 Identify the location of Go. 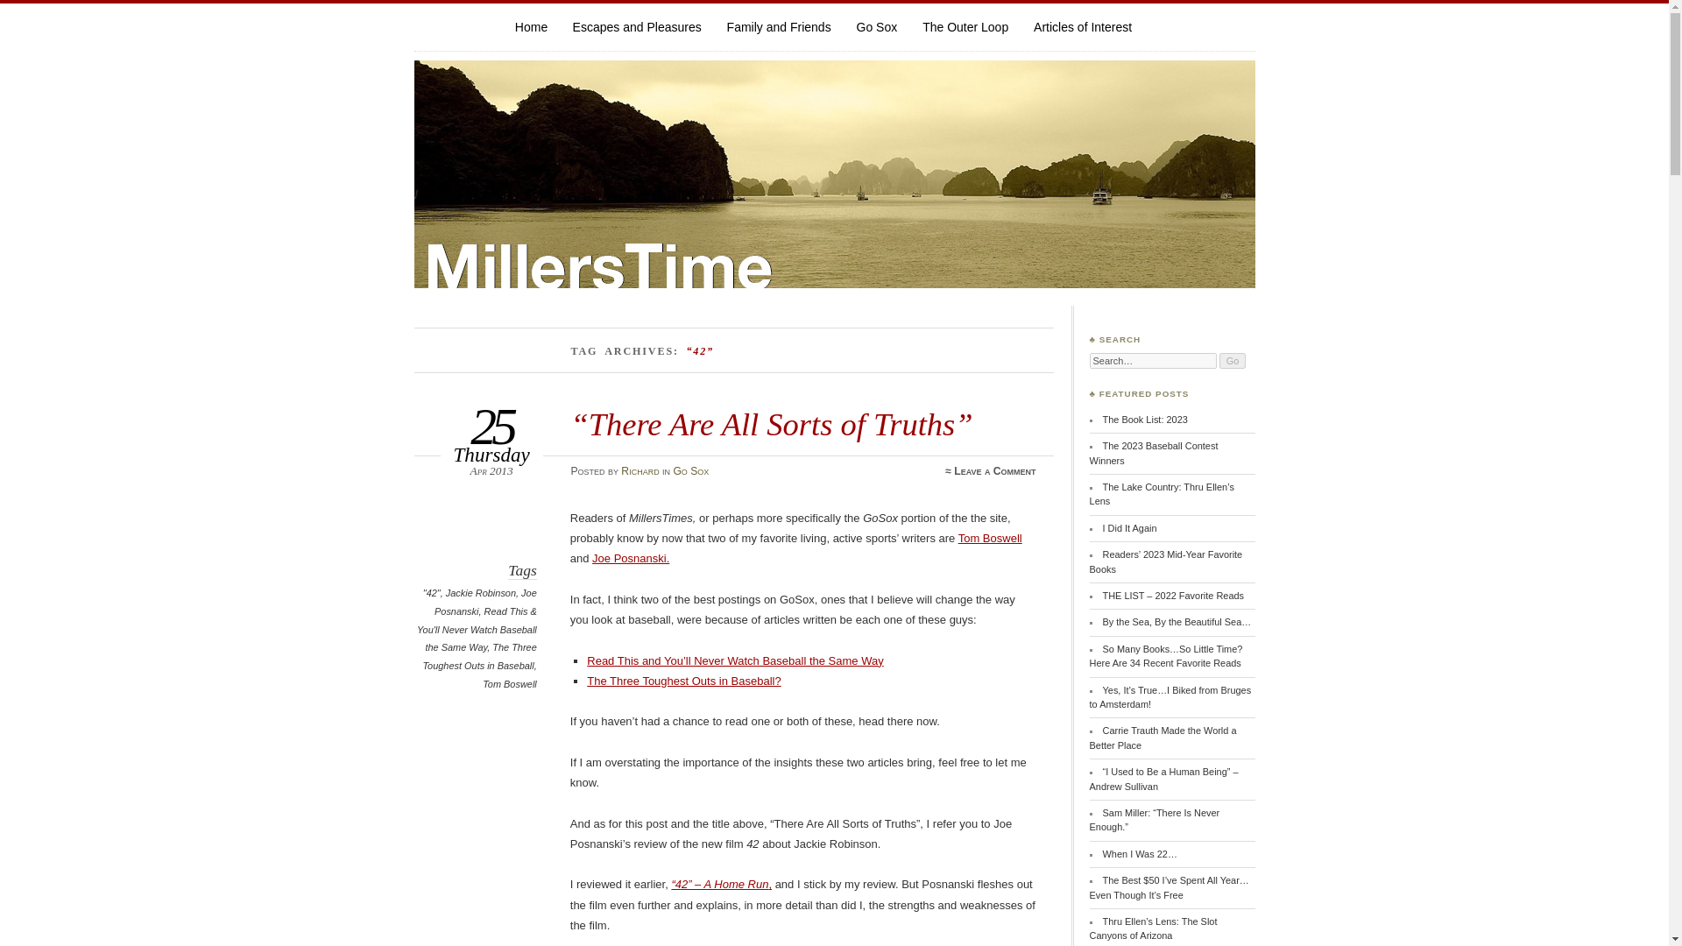
(1233, 361).